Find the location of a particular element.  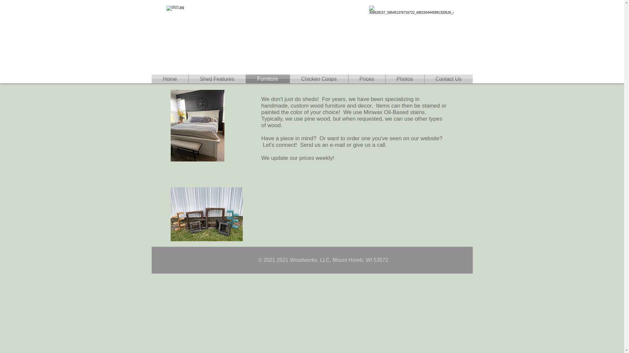

Contact Us is located at coordinates (449, 79).